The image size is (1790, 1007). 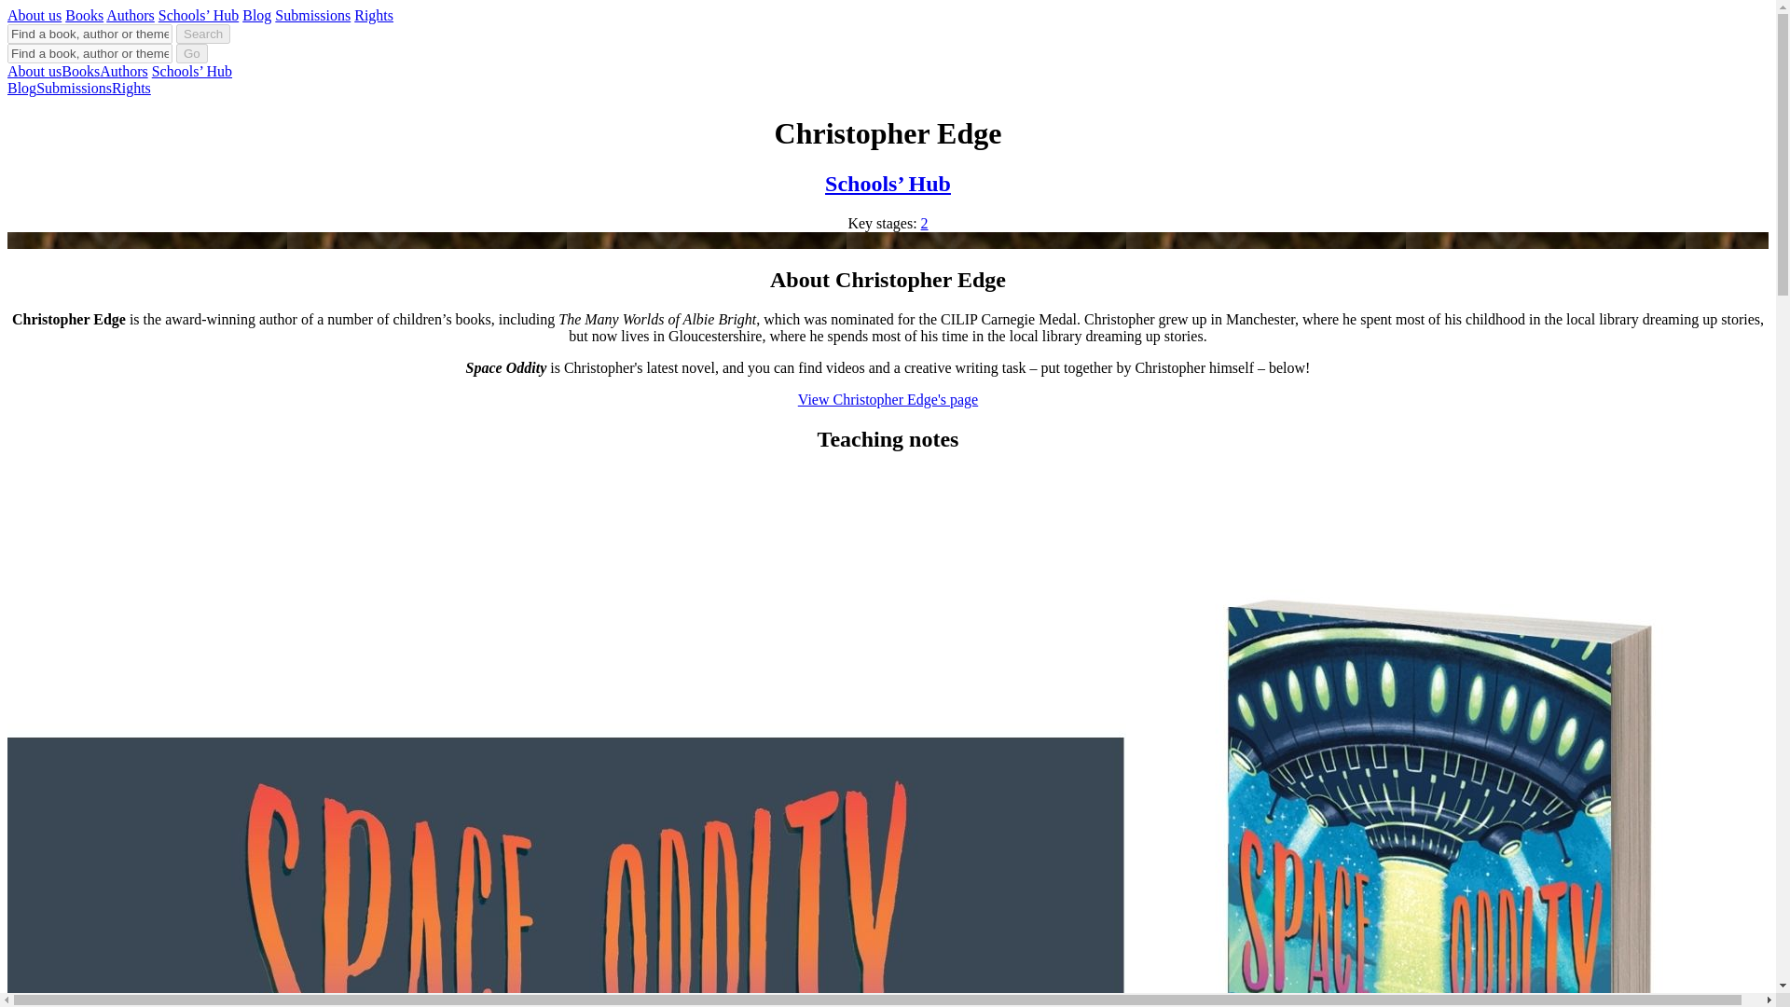 I want to click on Search, so click(x=203, y=34).